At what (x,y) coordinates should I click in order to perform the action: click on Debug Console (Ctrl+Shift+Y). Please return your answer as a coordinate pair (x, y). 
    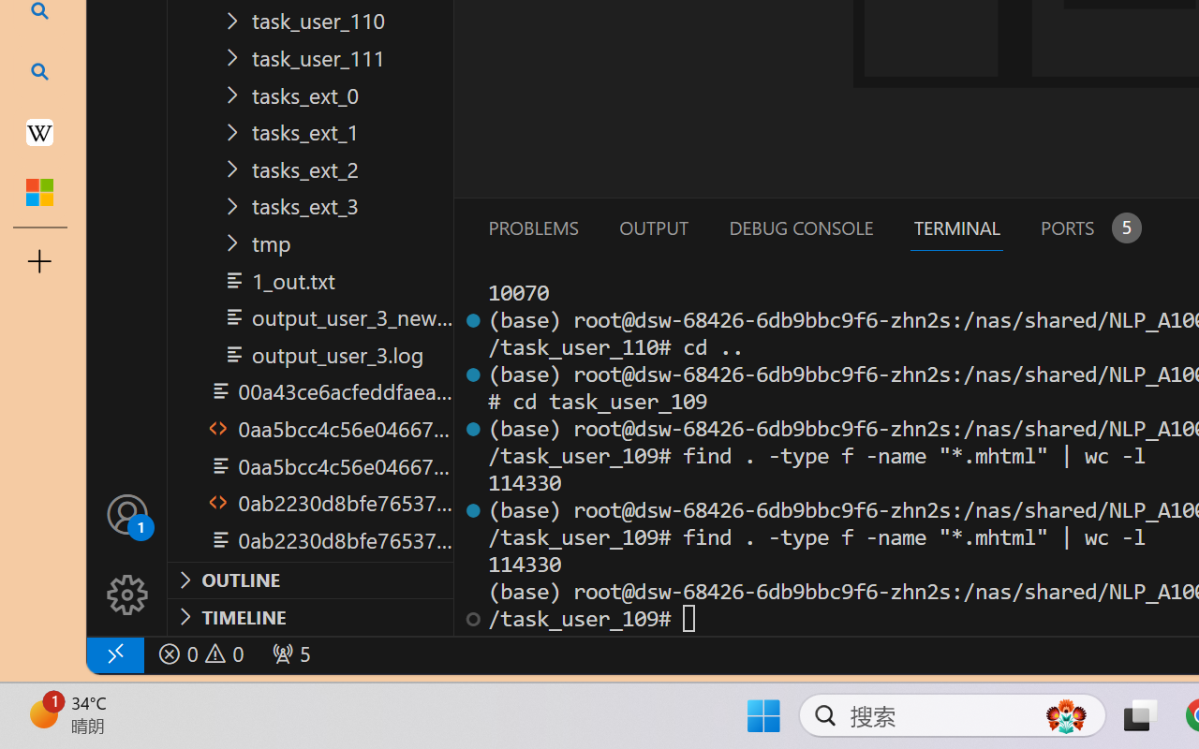
    Looking at the image, I should click on (800, 228).